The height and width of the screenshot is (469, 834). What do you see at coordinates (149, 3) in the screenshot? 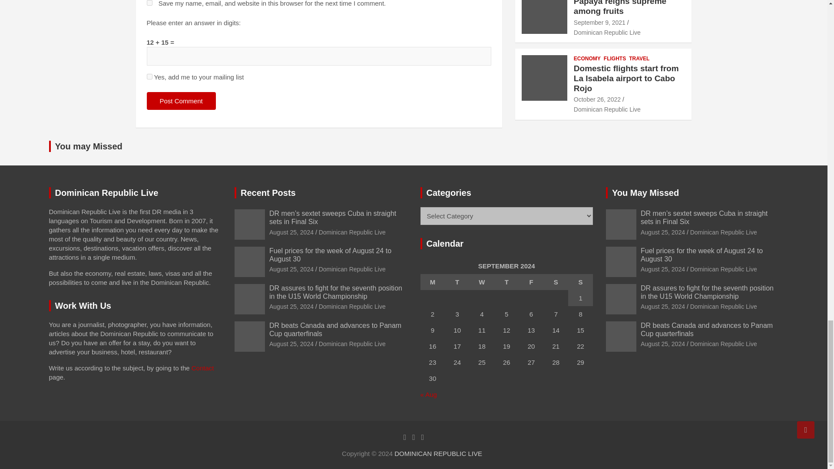
I see `yes` at bounding box center [149, 3].